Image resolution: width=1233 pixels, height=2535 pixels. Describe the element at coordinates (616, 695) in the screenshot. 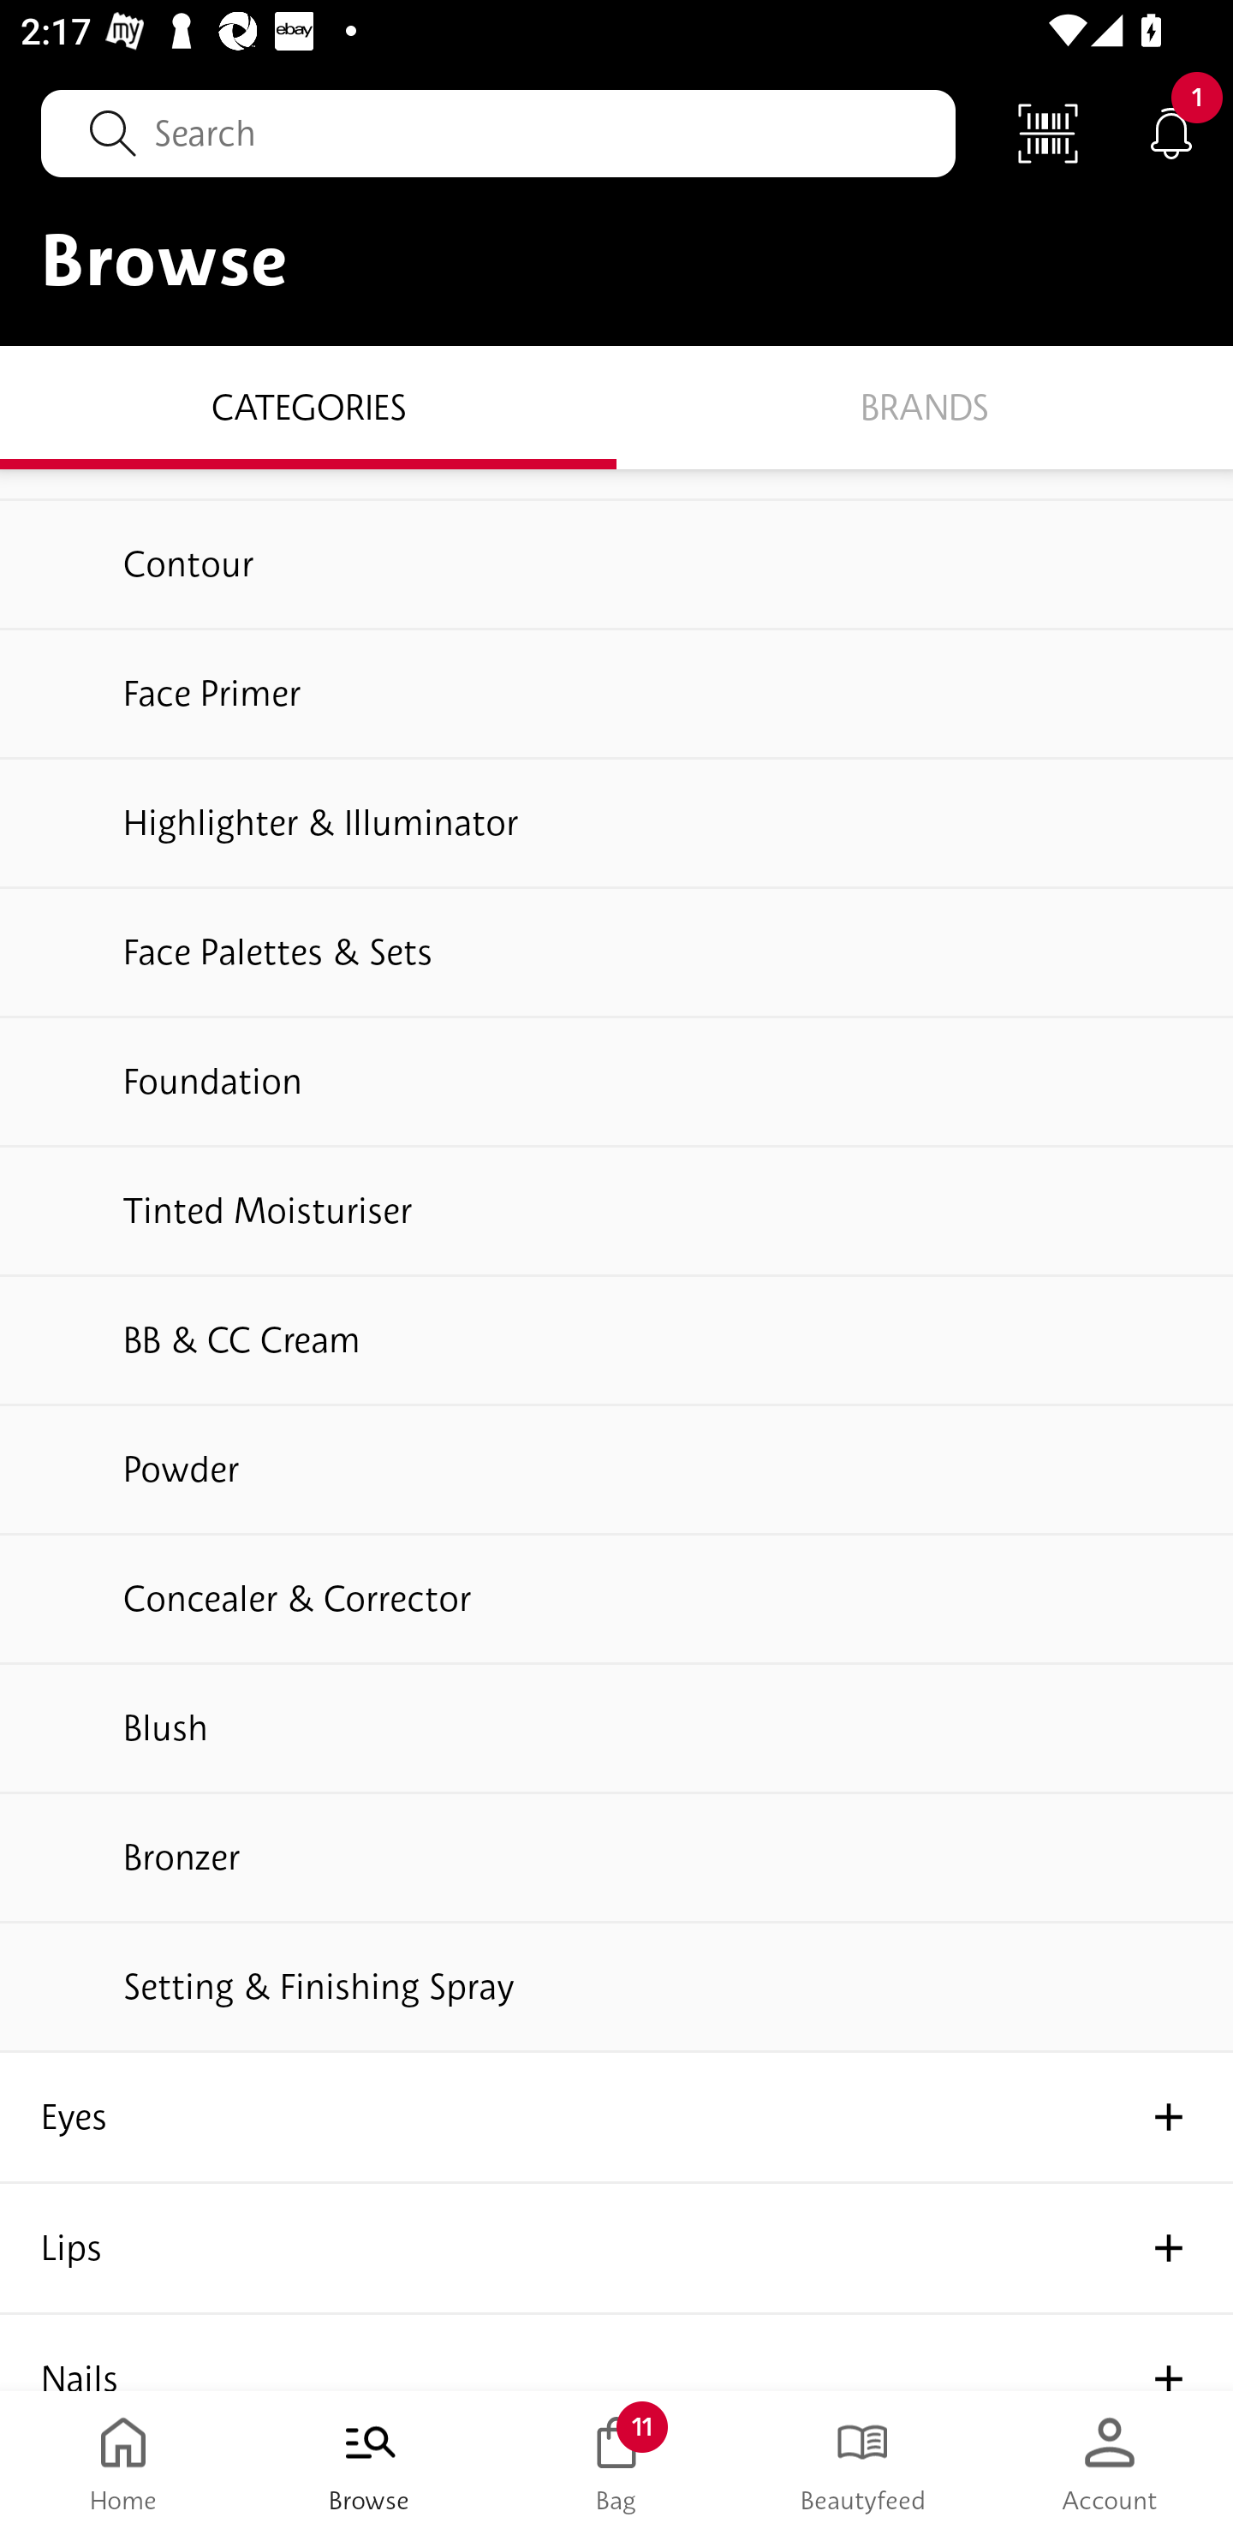

I see `Face Primer` at that location.